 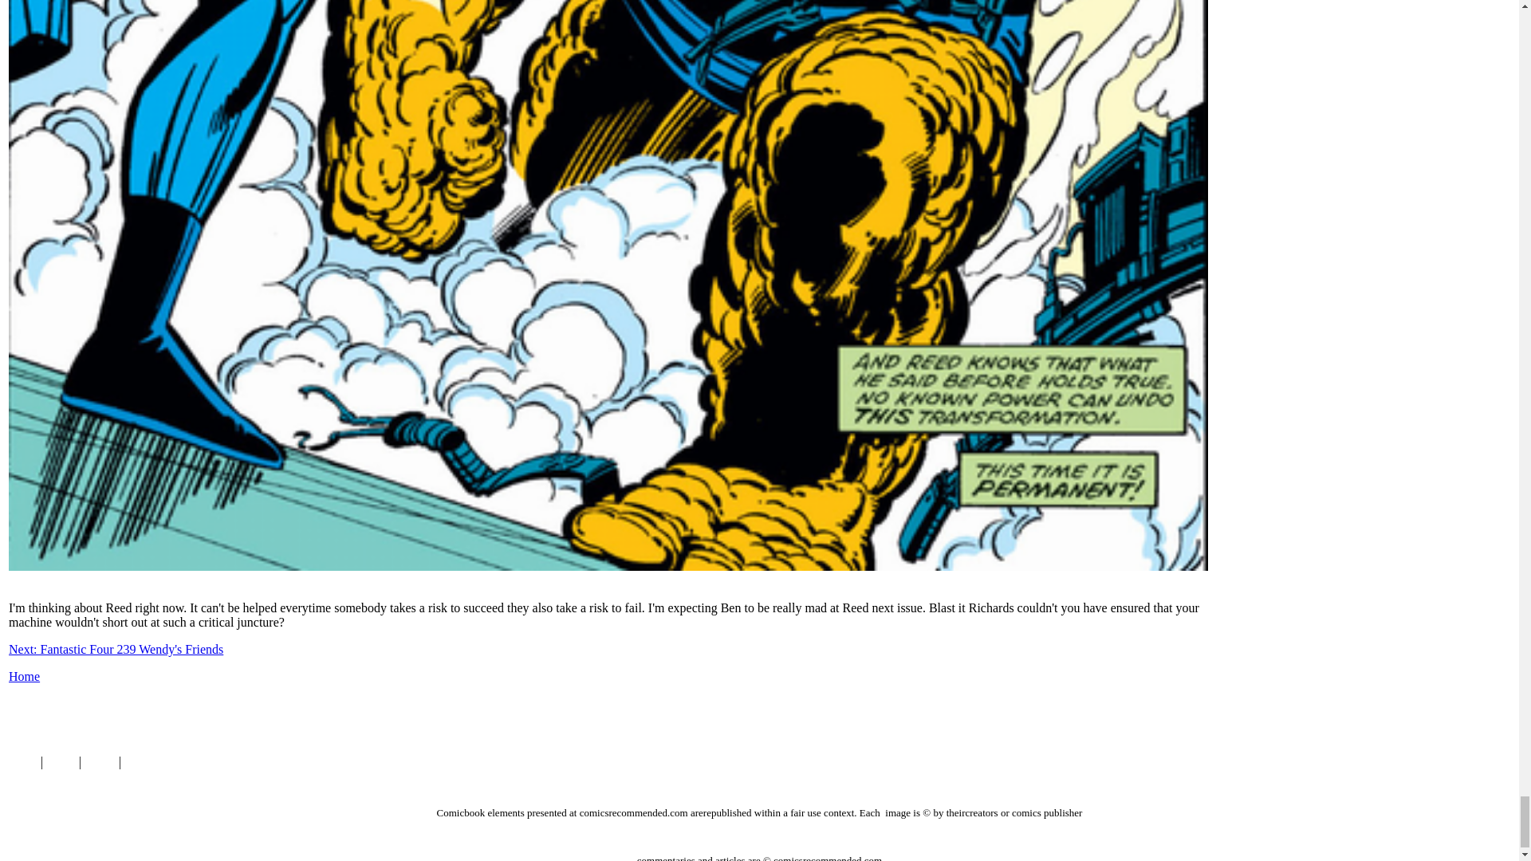 What do you see at coordinates (24, 676) in the screenshot?
I see `Home` at bounding box center [24, 676].